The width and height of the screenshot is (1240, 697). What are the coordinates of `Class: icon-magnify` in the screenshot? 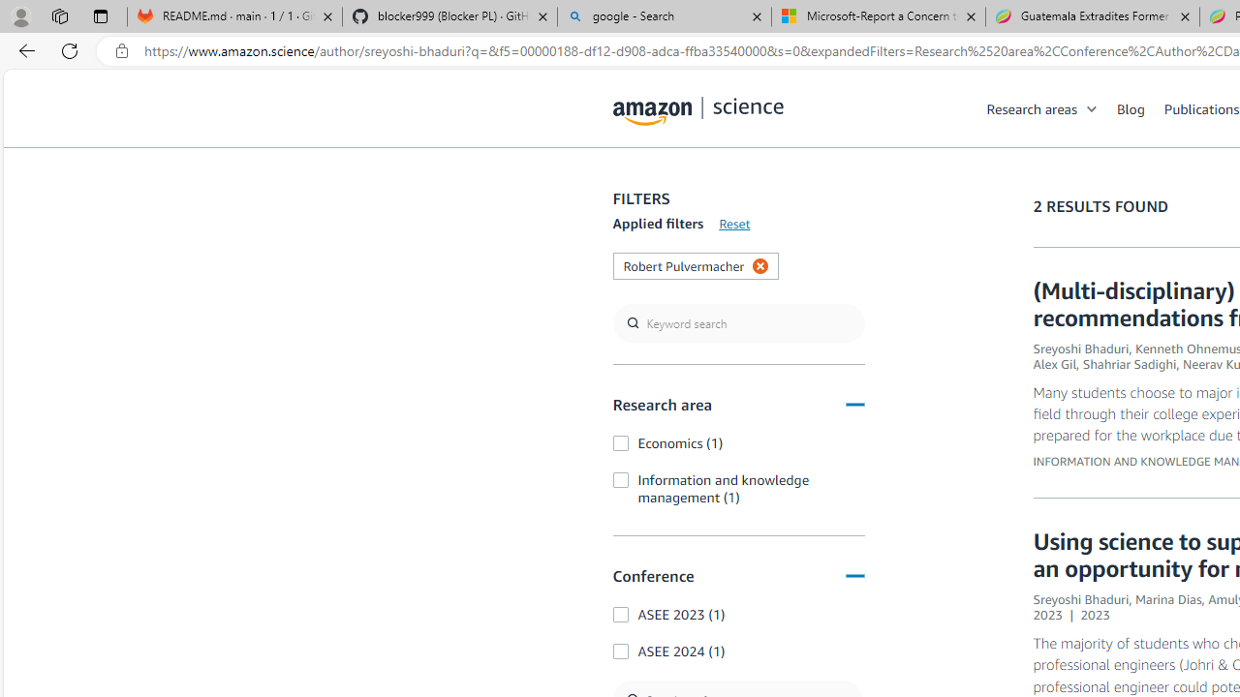 It's located at (634, 186).